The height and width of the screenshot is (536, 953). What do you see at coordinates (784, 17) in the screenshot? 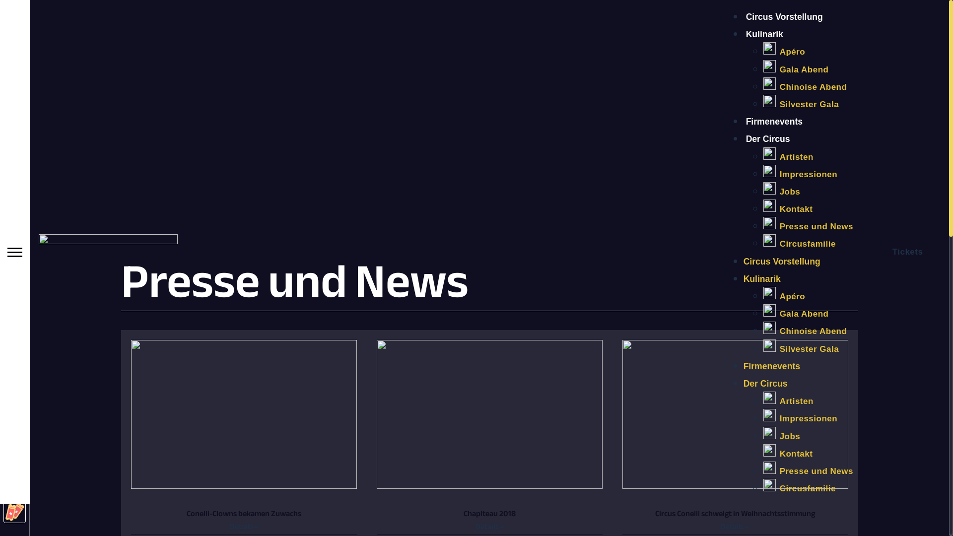
I see `Circus Vorstellung` at bounding box center [784, 17].